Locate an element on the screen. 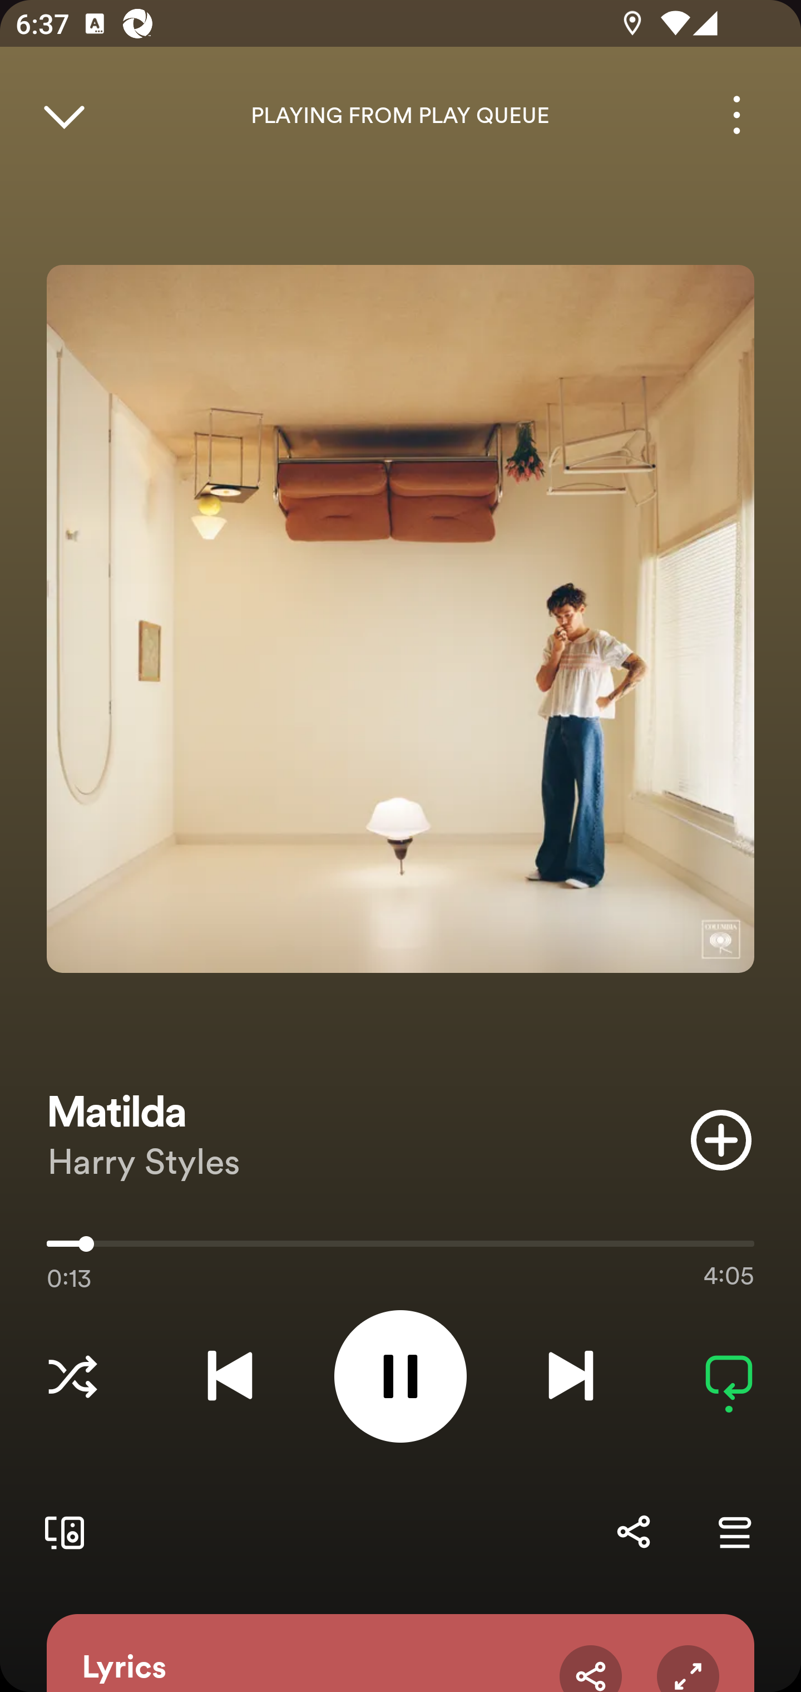 The image size is (801, 1692). 0:12 4:05 13058.0 Use volume keys to adjust is located at coordinates (400, 1249).